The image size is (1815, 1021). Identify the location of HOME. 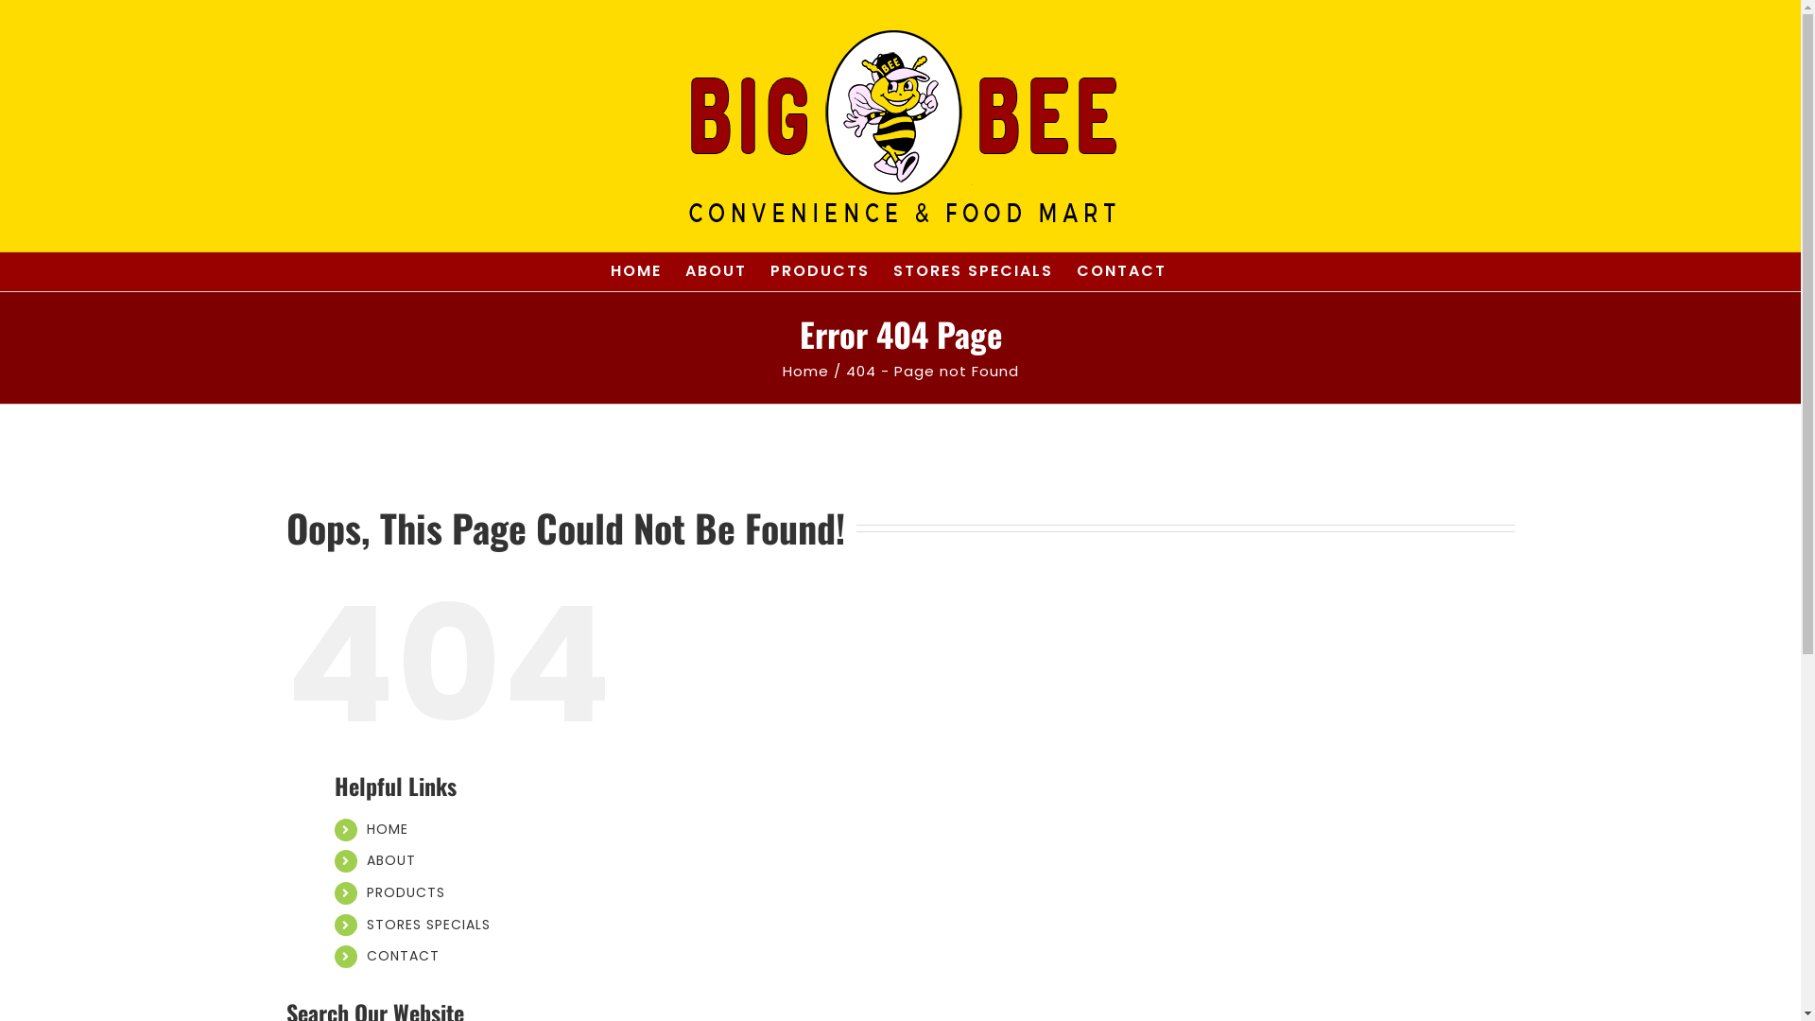
(388, 829).